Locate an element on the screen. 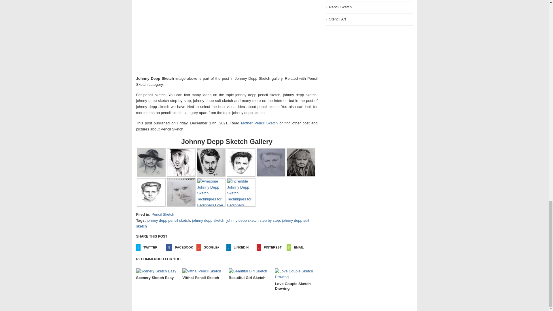 The height and width of the screenshot is (311, 553). johnny depp suit sketch is located at coordinates (222, 223).